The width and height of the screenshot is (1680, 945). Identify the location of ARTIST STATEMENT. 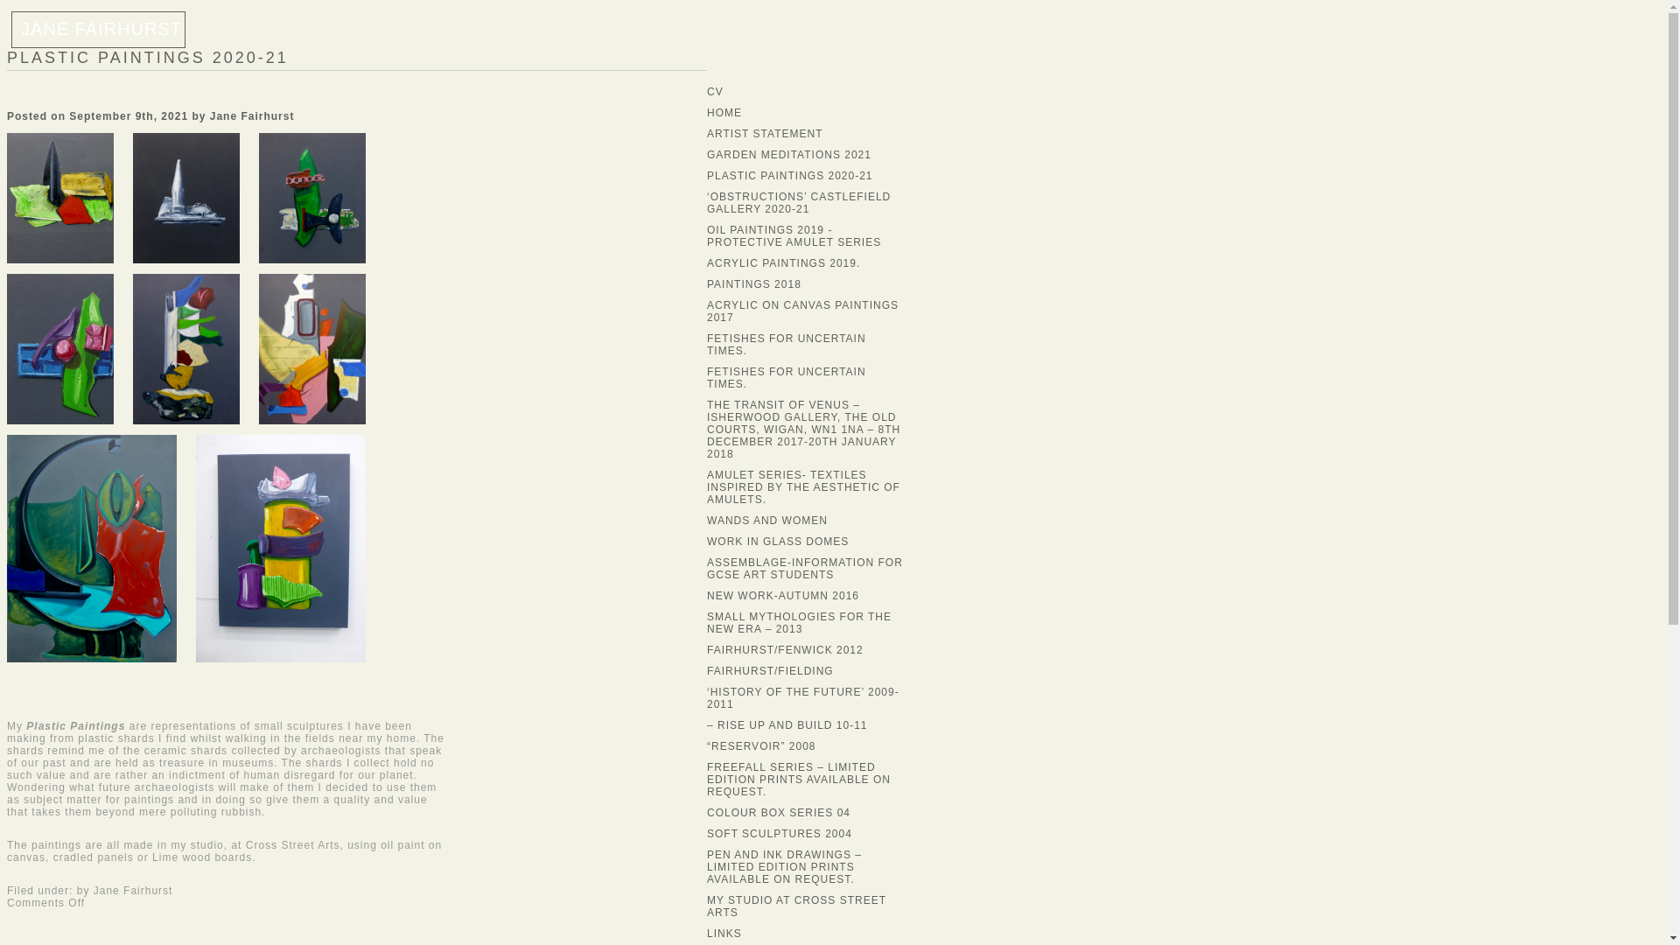
(765, 133).